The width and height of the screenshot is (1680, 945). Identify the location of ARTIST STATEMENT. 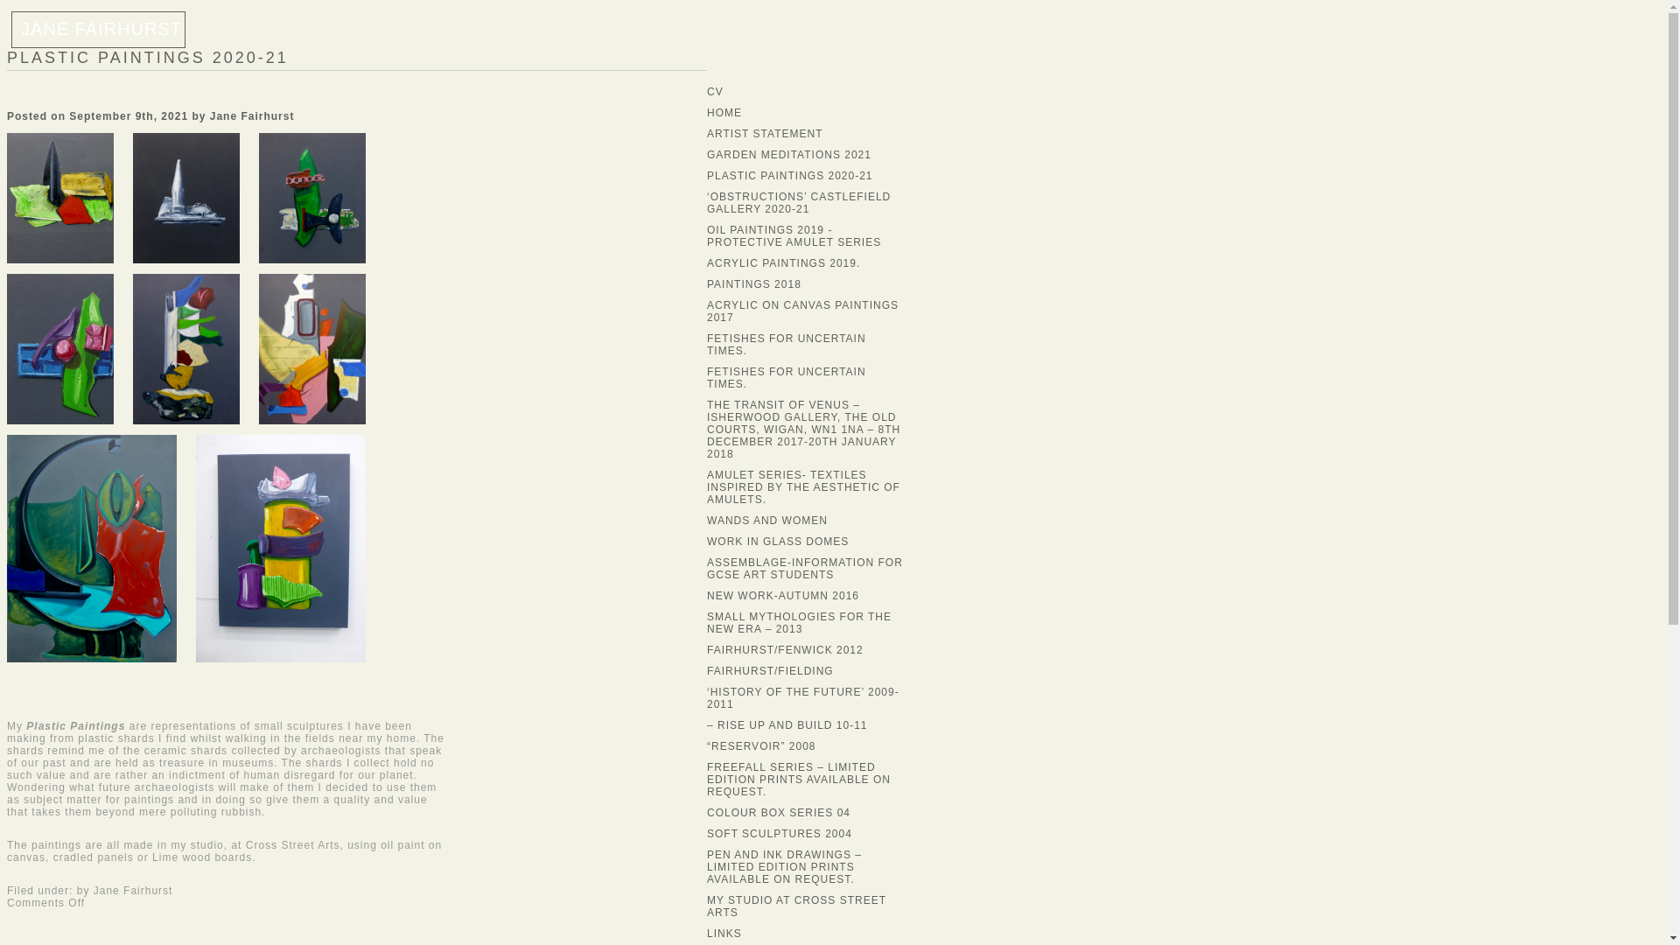
(765, 133).